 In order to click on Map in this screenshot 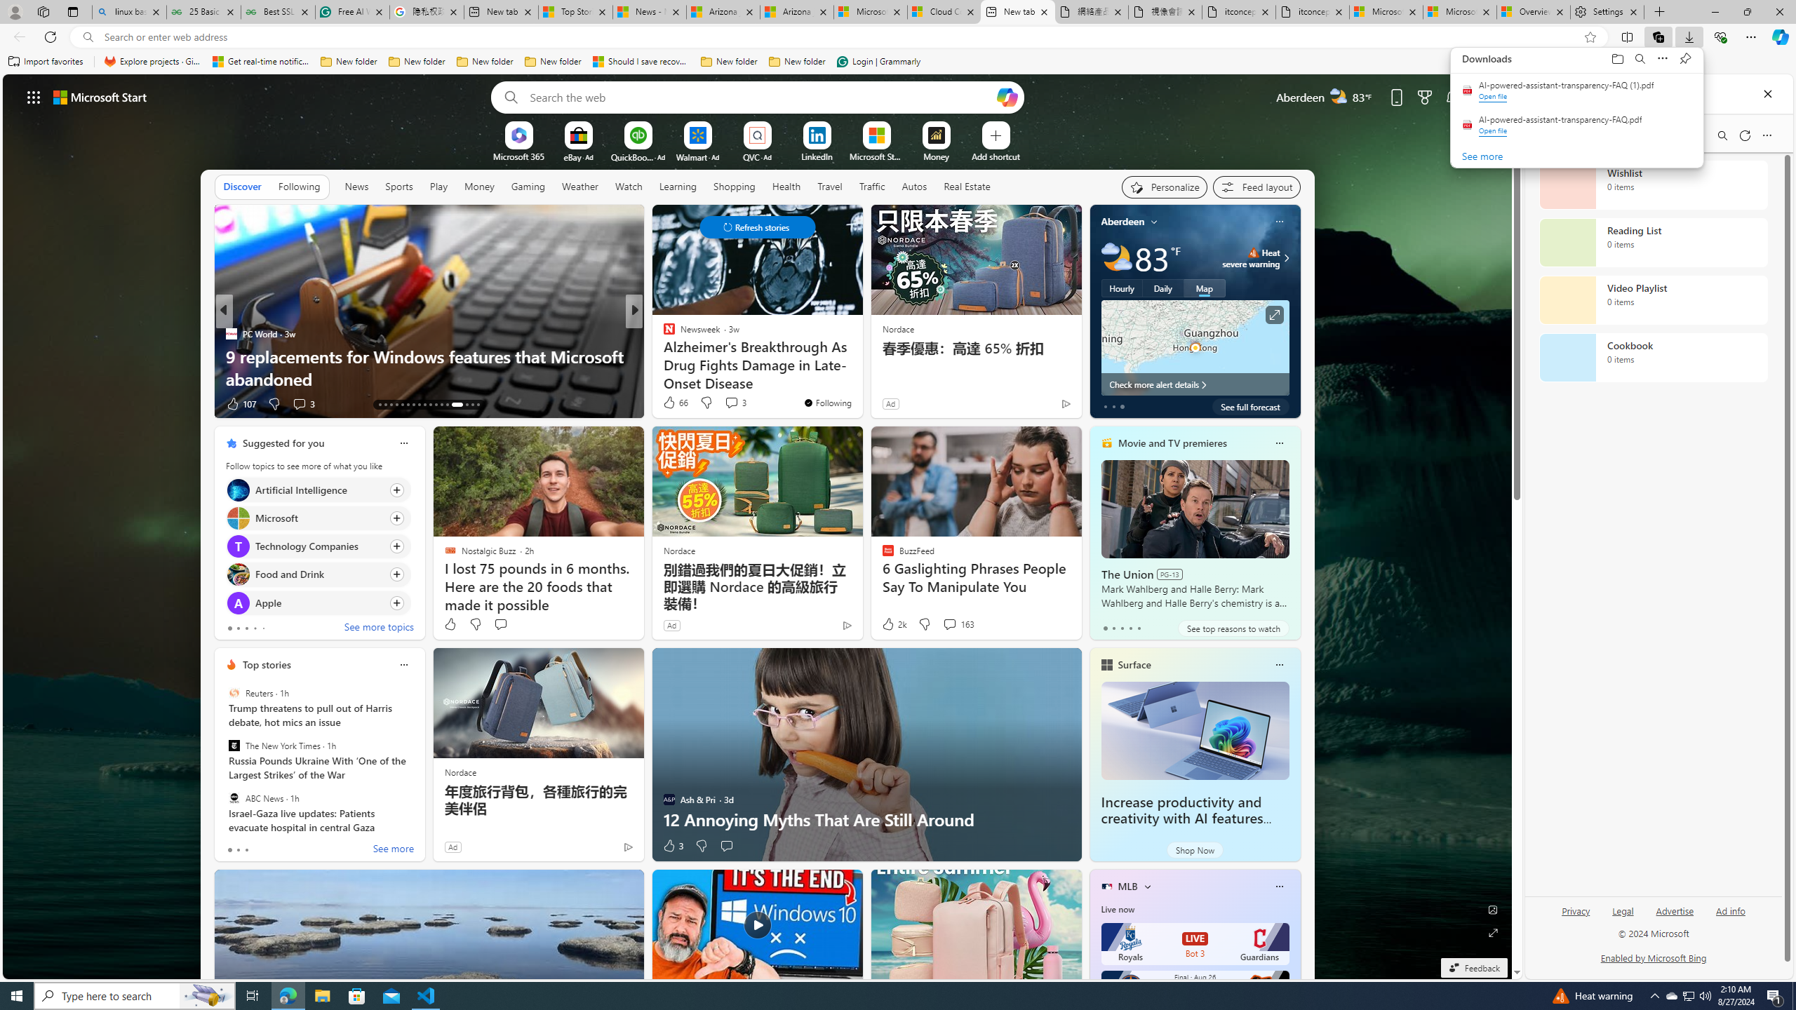, I will do `click(1204, 288)`.